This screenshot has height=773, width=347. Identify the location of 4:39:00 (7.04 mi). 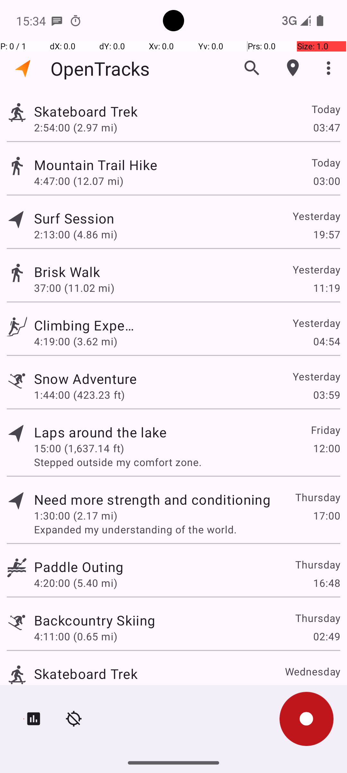
(76, 690).